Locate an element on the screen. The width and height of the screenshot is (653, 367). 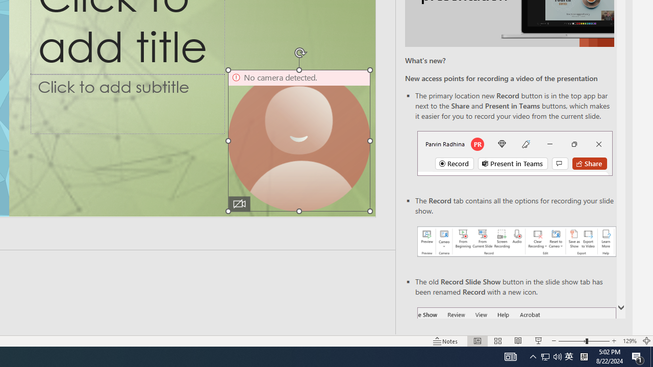
Zoom 129% is located at coordinates (630, 340).